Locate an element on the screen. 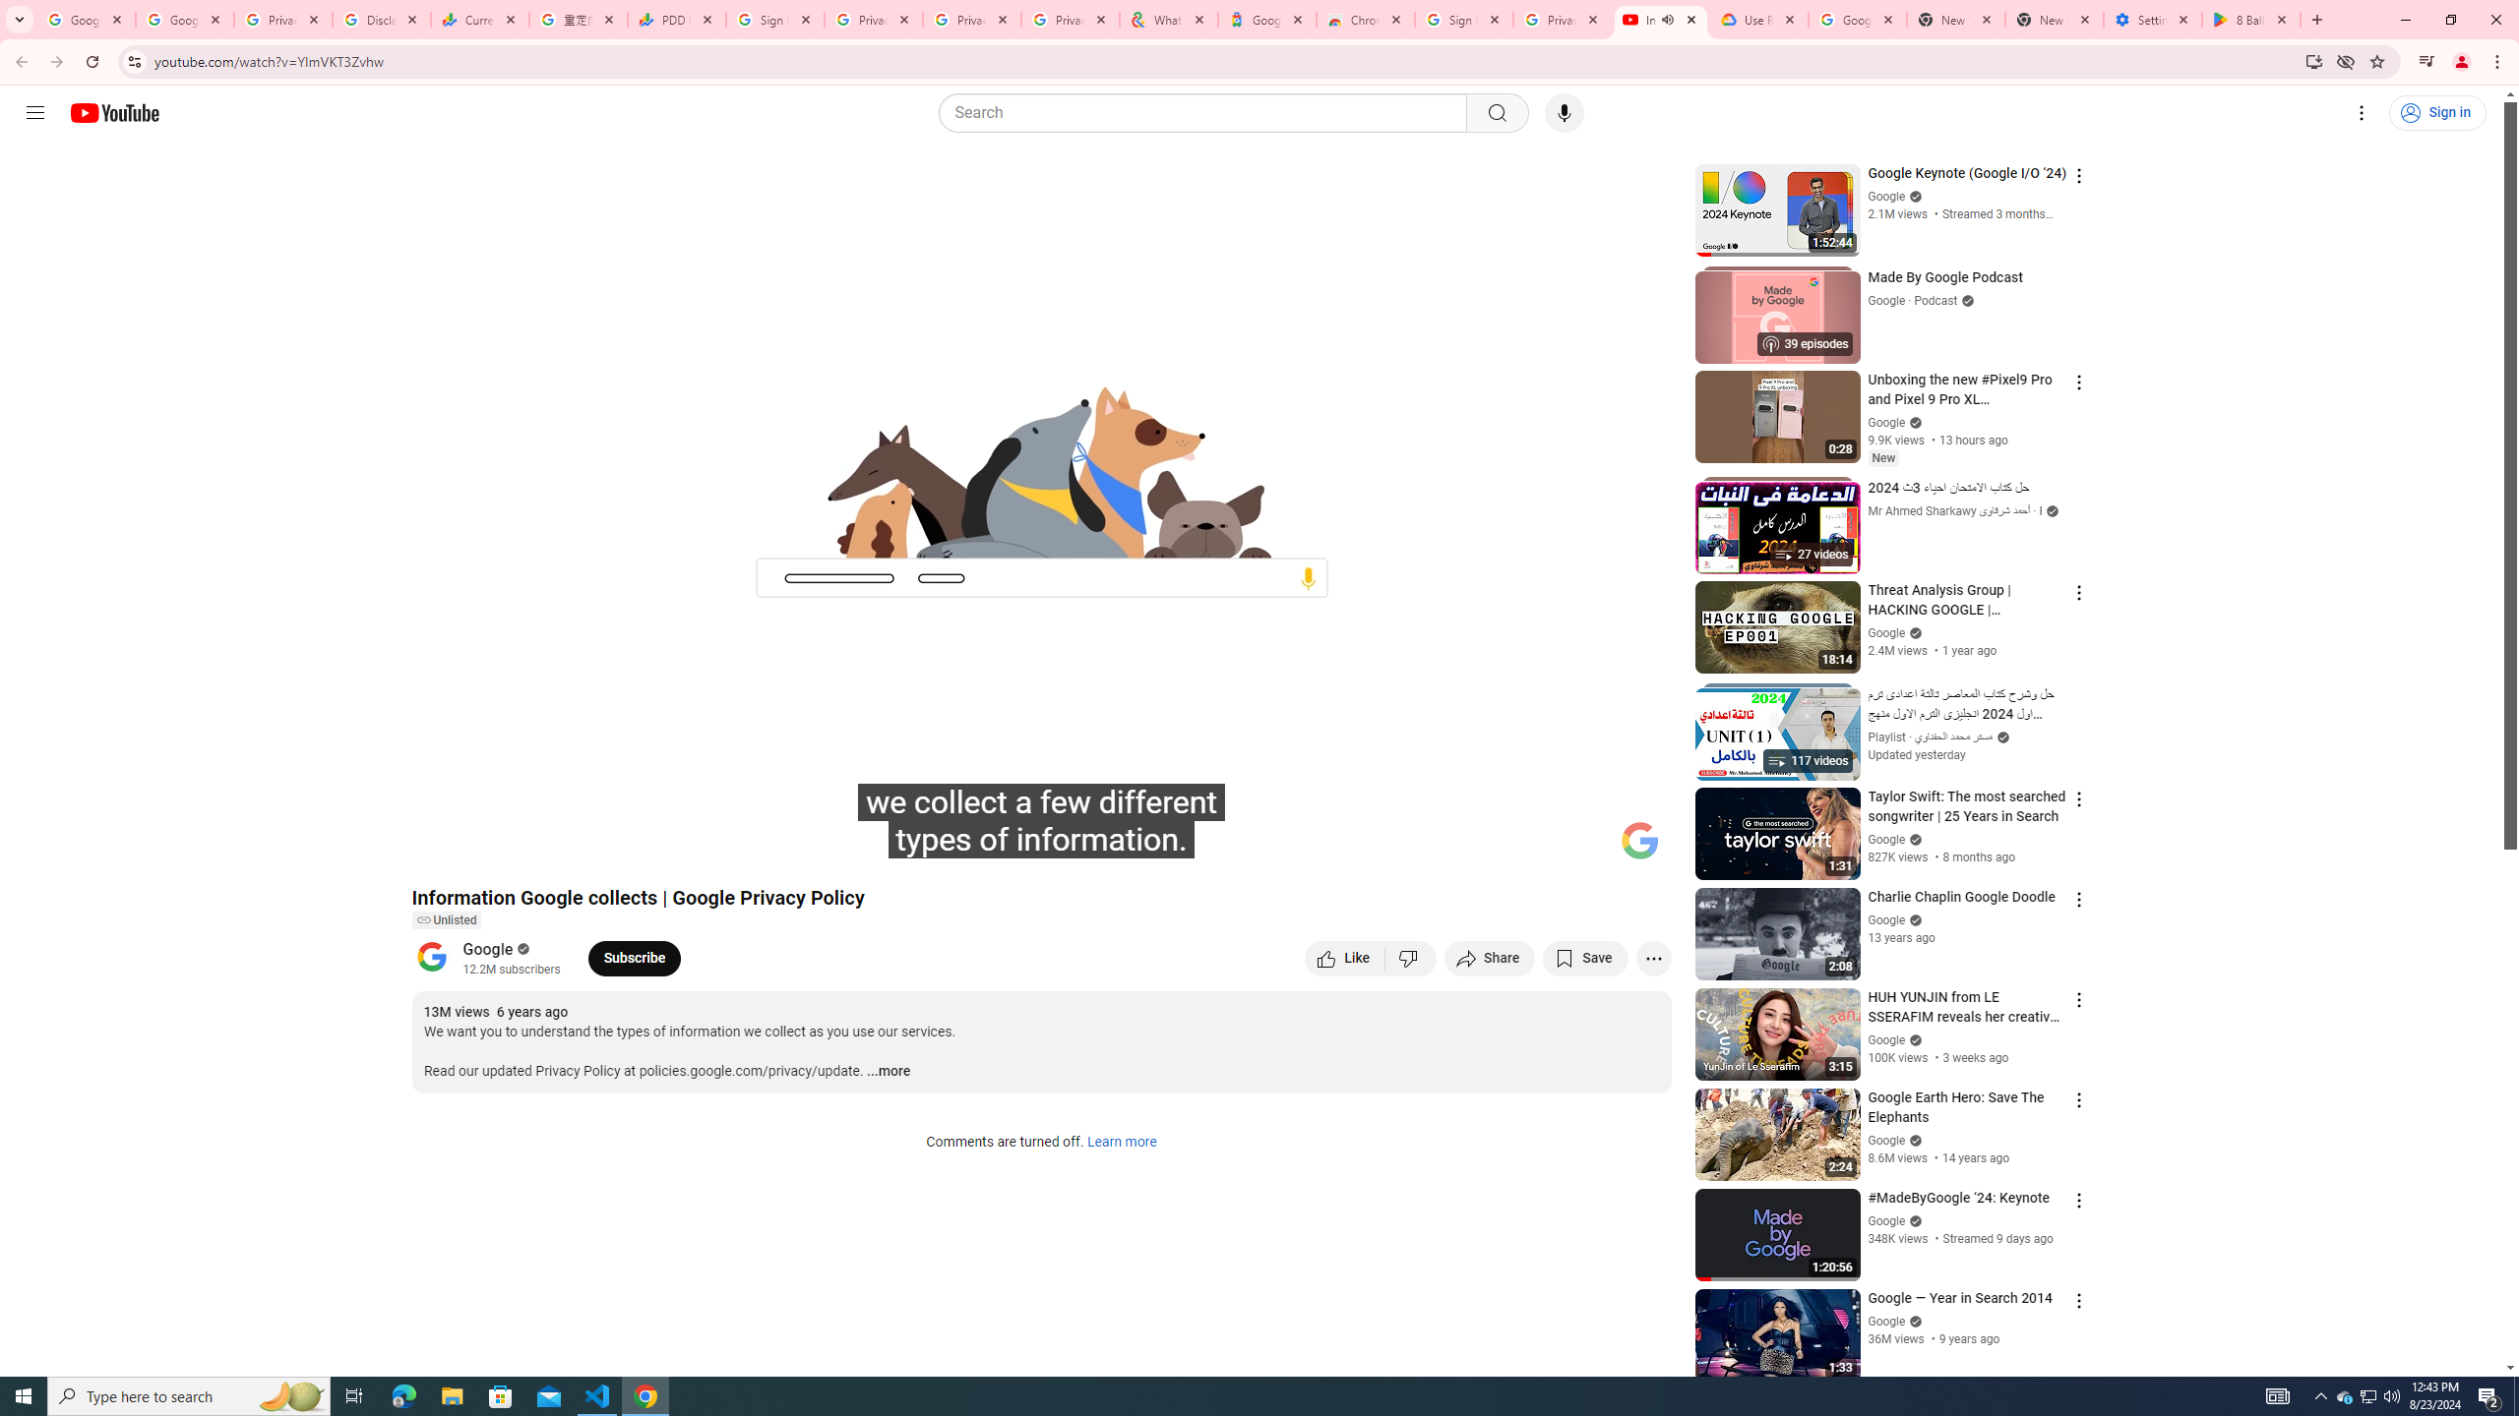 Image resolution: width=2519 pixels, height=1416 pixels. Google is located at coordinates (1266, 20).